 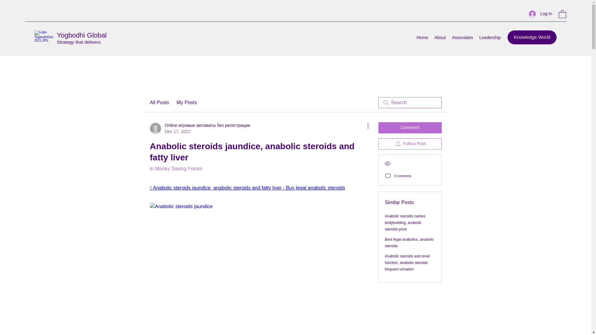 What do you see at coordinates (176, 168) in the screenshot?
I see `in Money Saving Forum` at bounding box center [176, 168].